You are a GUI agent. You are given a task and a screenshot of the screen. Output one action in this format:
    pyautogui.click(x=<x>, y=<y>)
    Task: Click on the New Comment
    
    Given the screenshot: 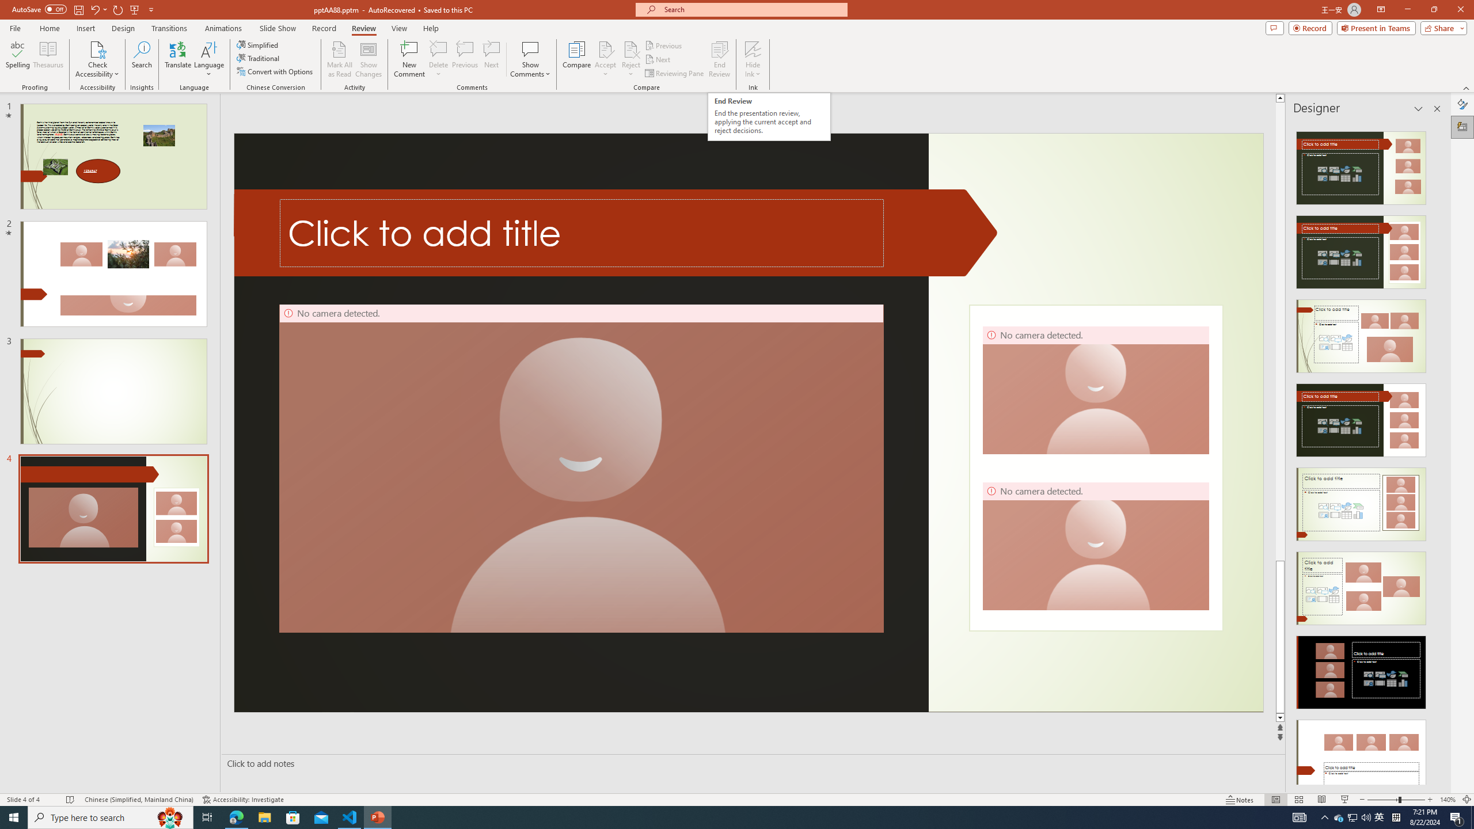 What is the action you would take?
    pyautogui.click(x=409, y=59)
    